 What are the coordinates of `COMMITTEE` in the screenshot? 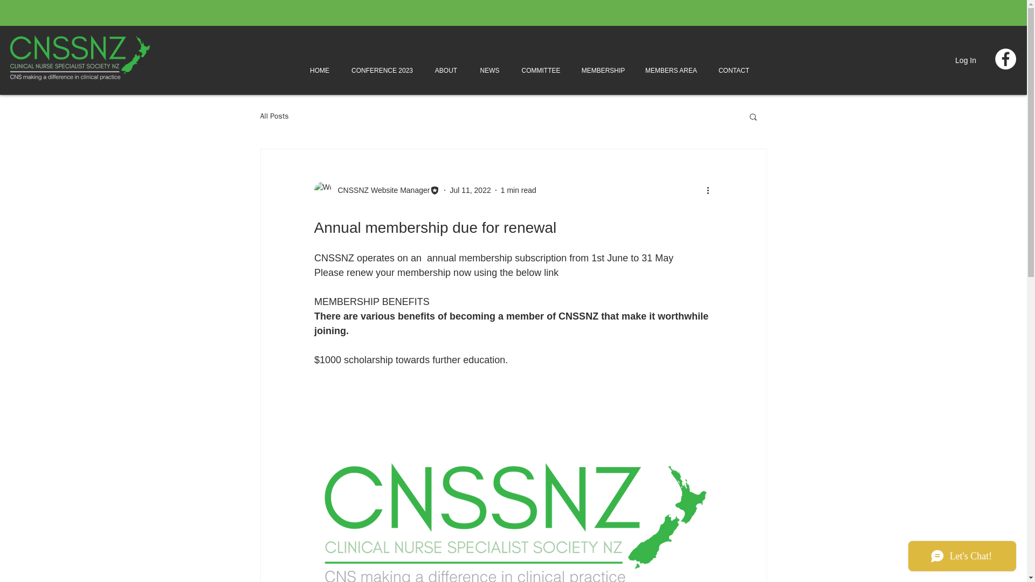 It's located at (541, 71).